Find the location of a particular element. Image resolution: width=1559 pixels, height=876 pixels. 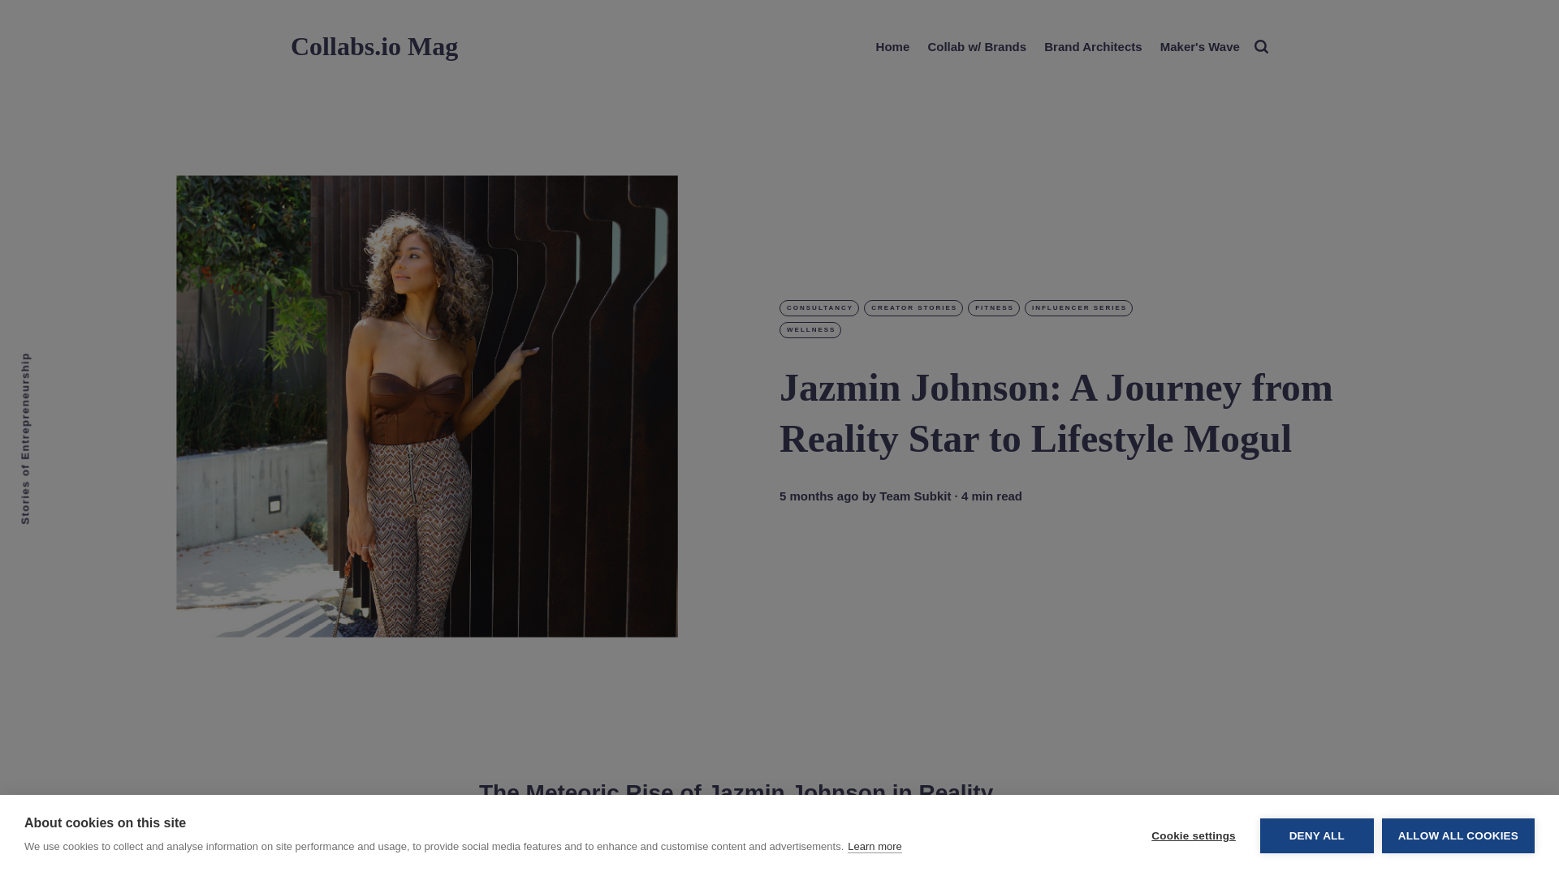

Brand Architects is located at coordinates (1093, 47).